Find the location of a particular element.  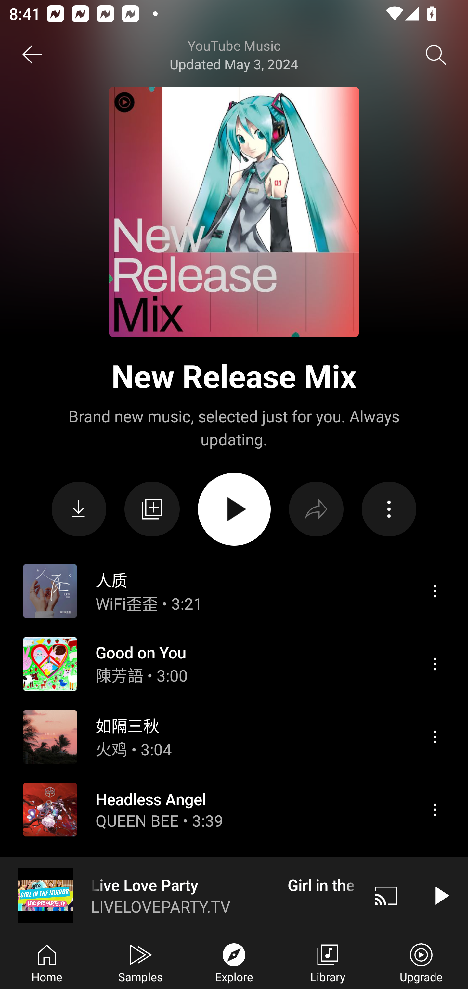

Cast. Disconnected is located at coordinates (386, 895).